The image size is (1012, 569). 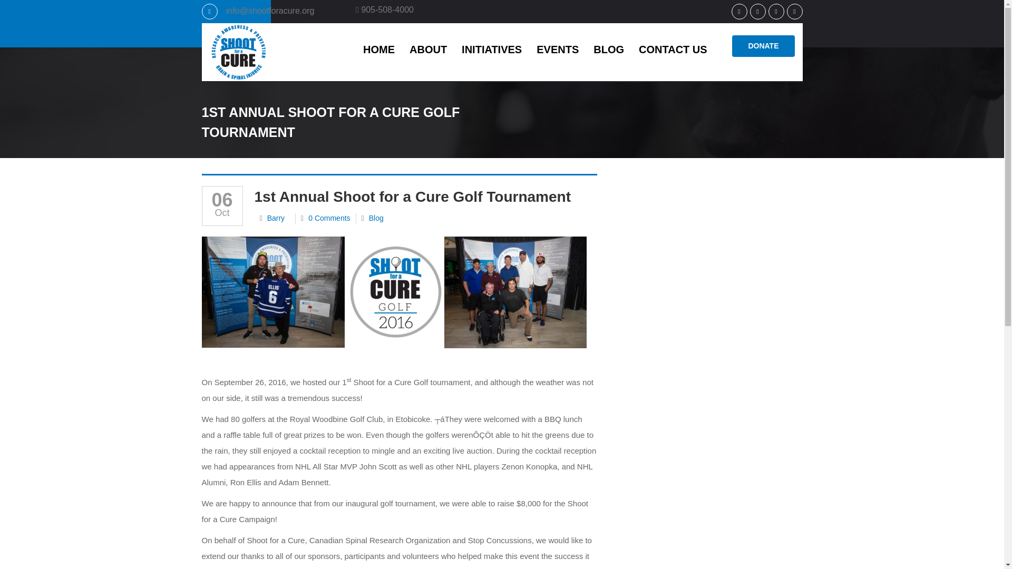 What do you see at coordinates (329, 218) in the screenshot?
I see `0 Comments` at bounding box center [329, 218].